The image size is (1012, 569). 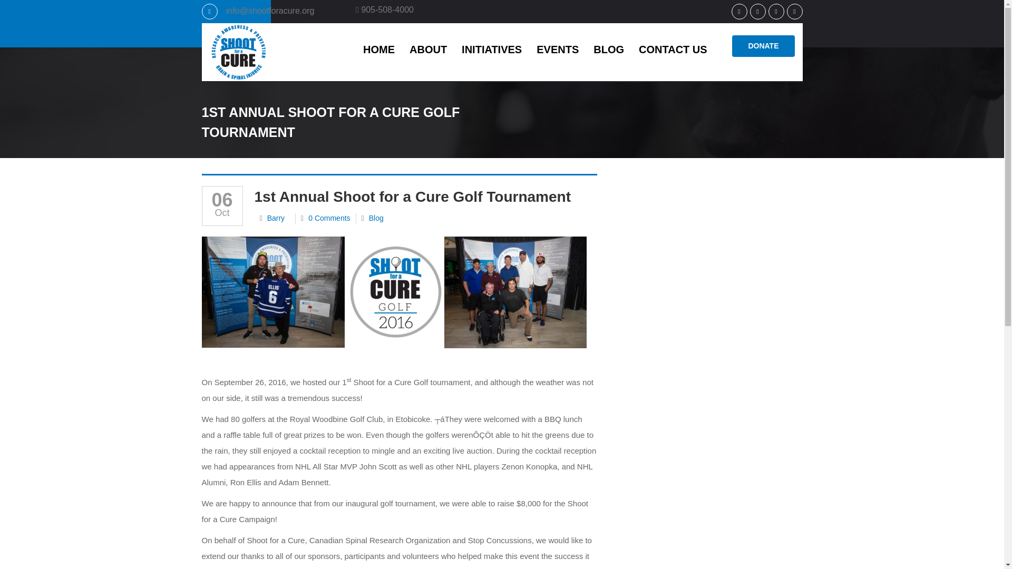 What do you see at coordinates (329, 218) in the screenshot?
I see `0 Comments` at bounding box center [329, 218].